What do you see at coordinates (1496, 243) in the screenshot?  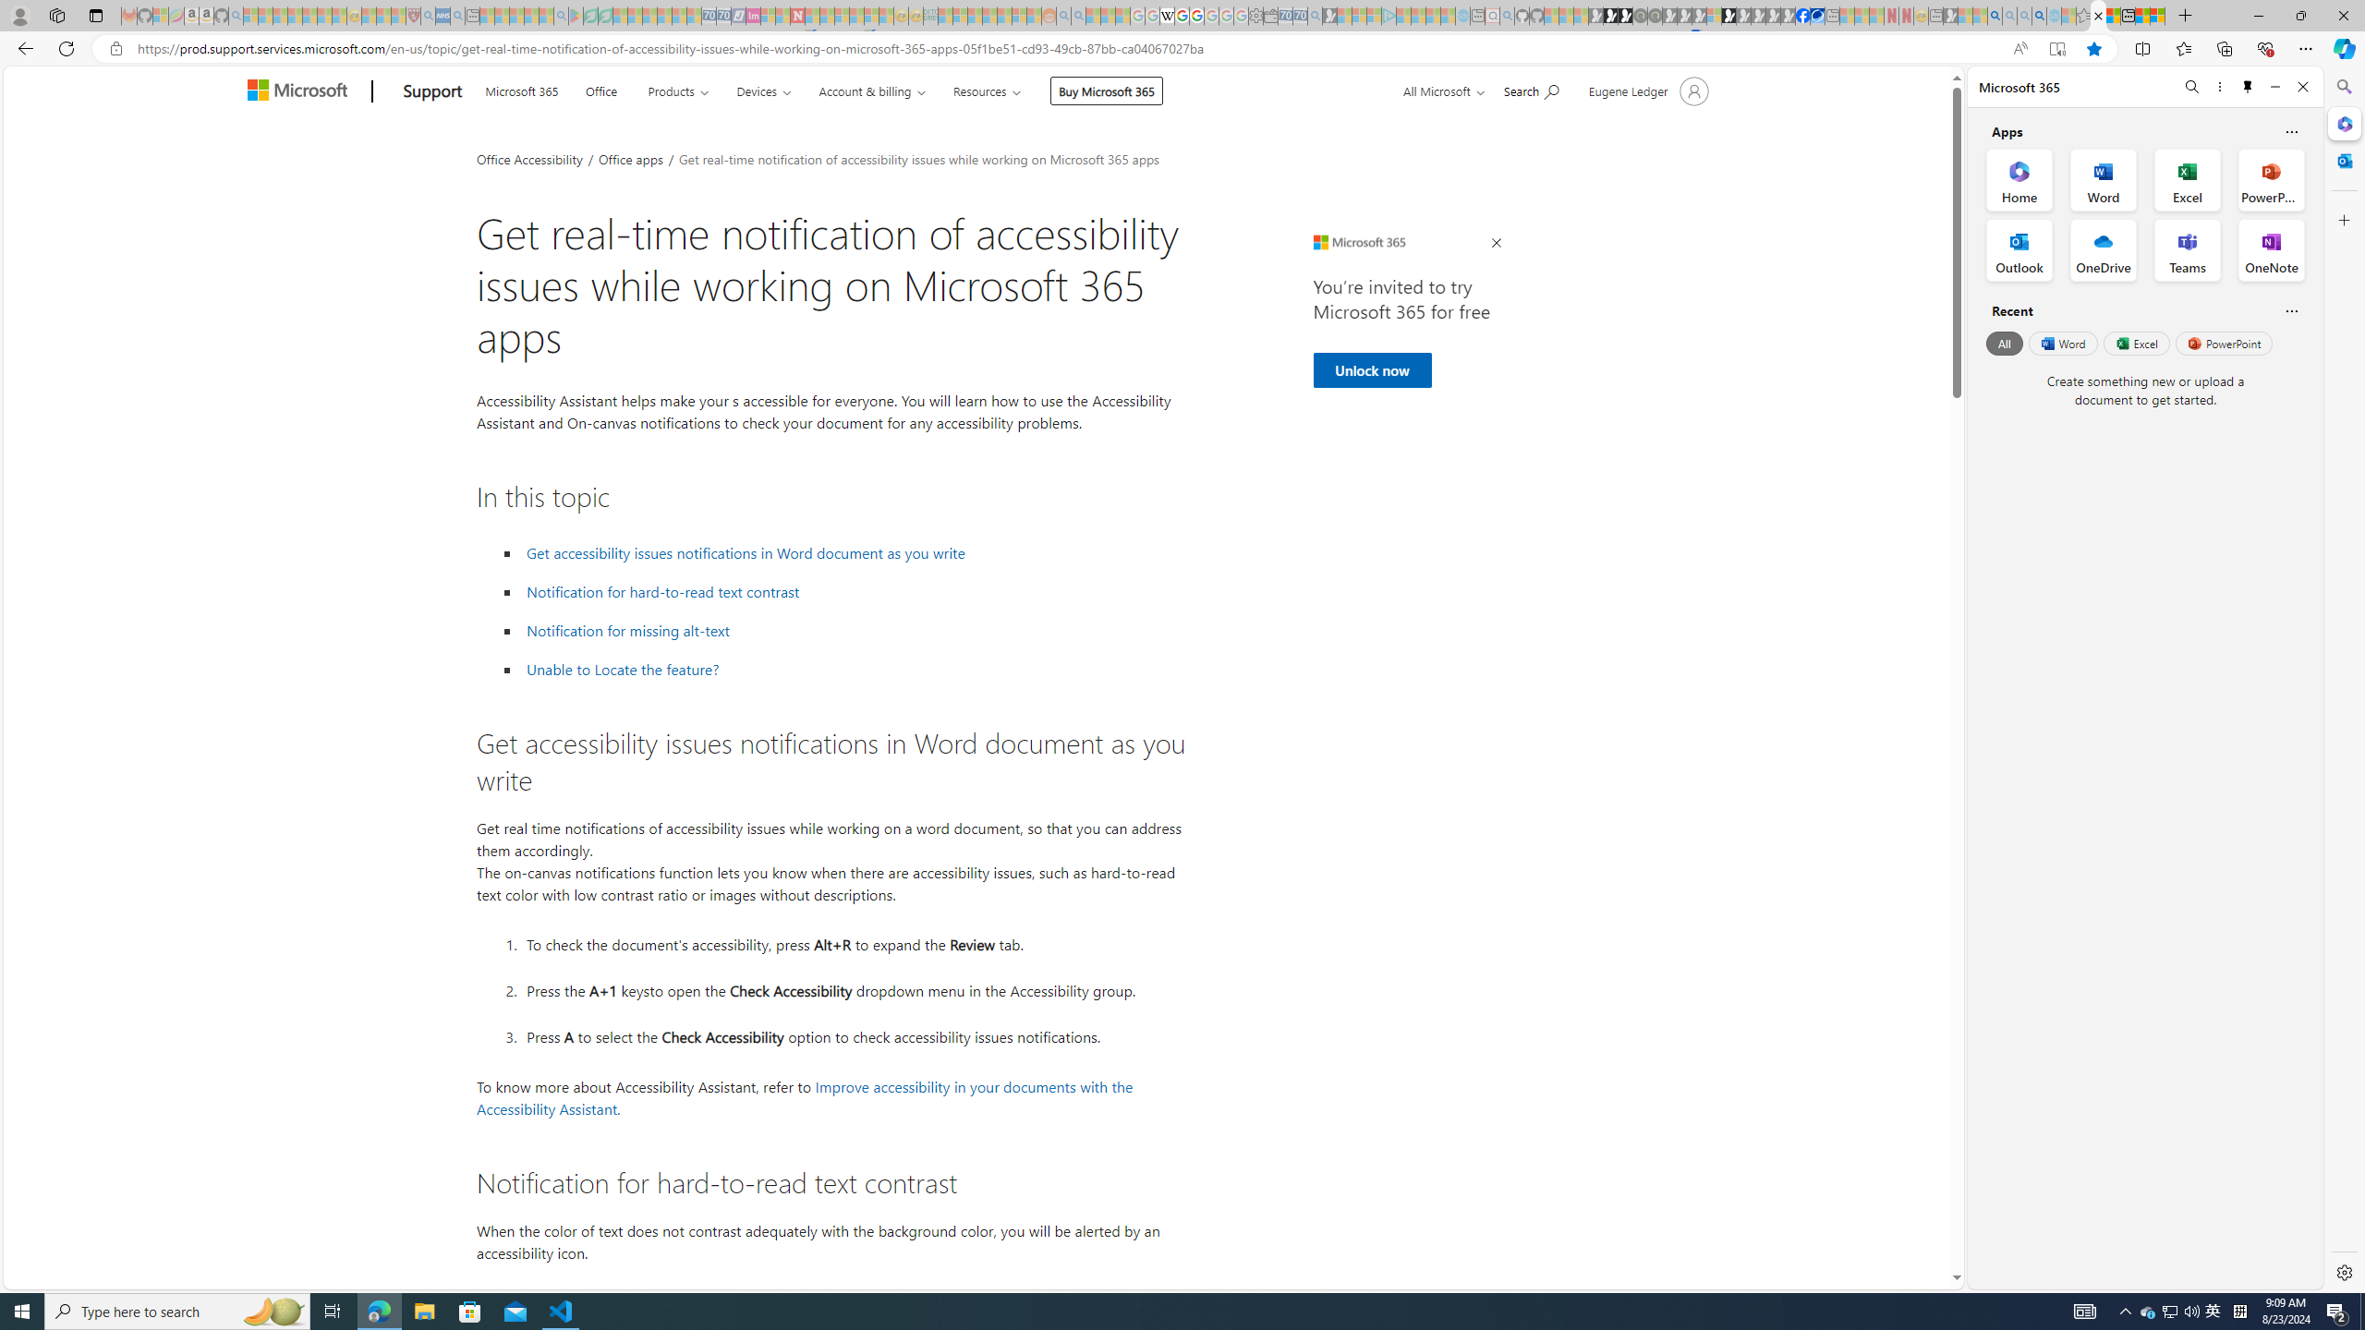 I see `Close Ad` at bounding box center [1496, 243].